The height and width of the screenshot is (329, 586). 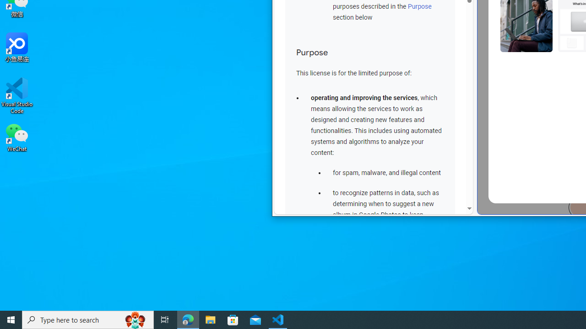 I want to click on Visual Studio Code, so click(x=17, y=96).